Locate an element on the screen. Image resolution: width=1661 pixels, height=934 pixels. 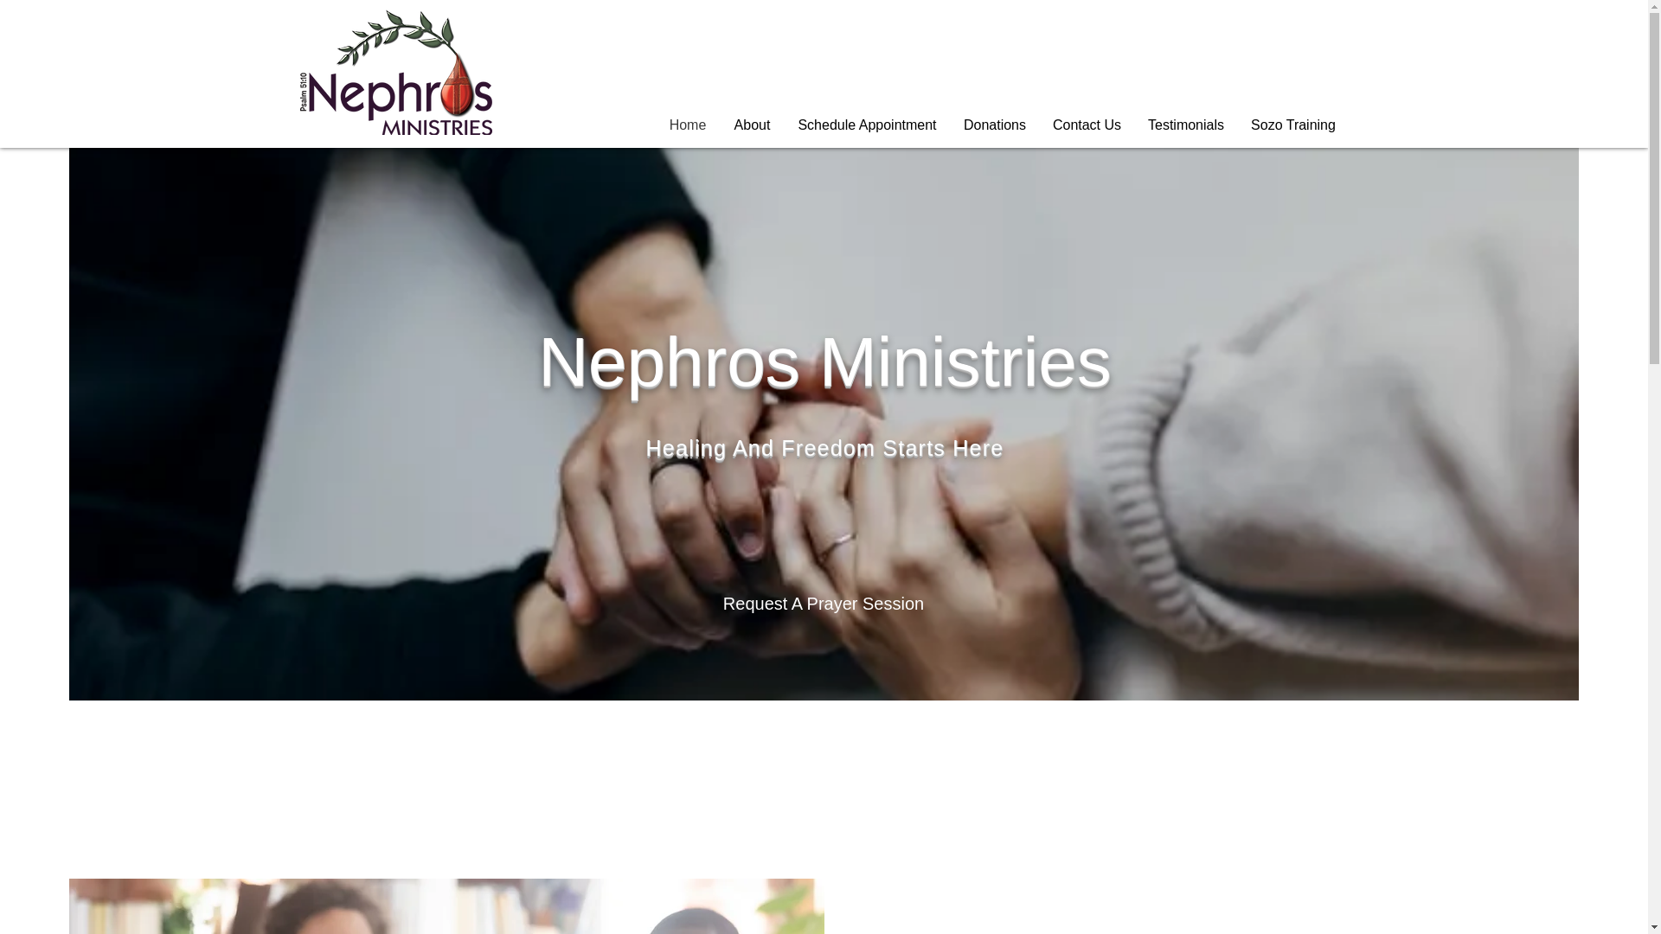
Request A Prayer Session is located at coordinates (823, 604).